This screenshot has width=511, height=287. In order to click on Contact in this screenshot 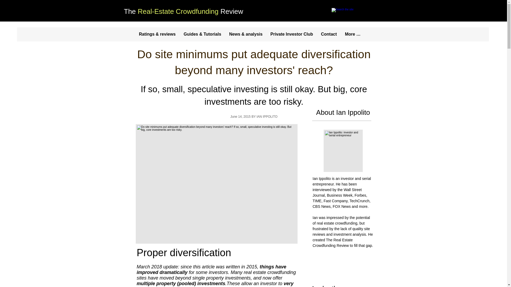, I will do `click(329, 34)`.